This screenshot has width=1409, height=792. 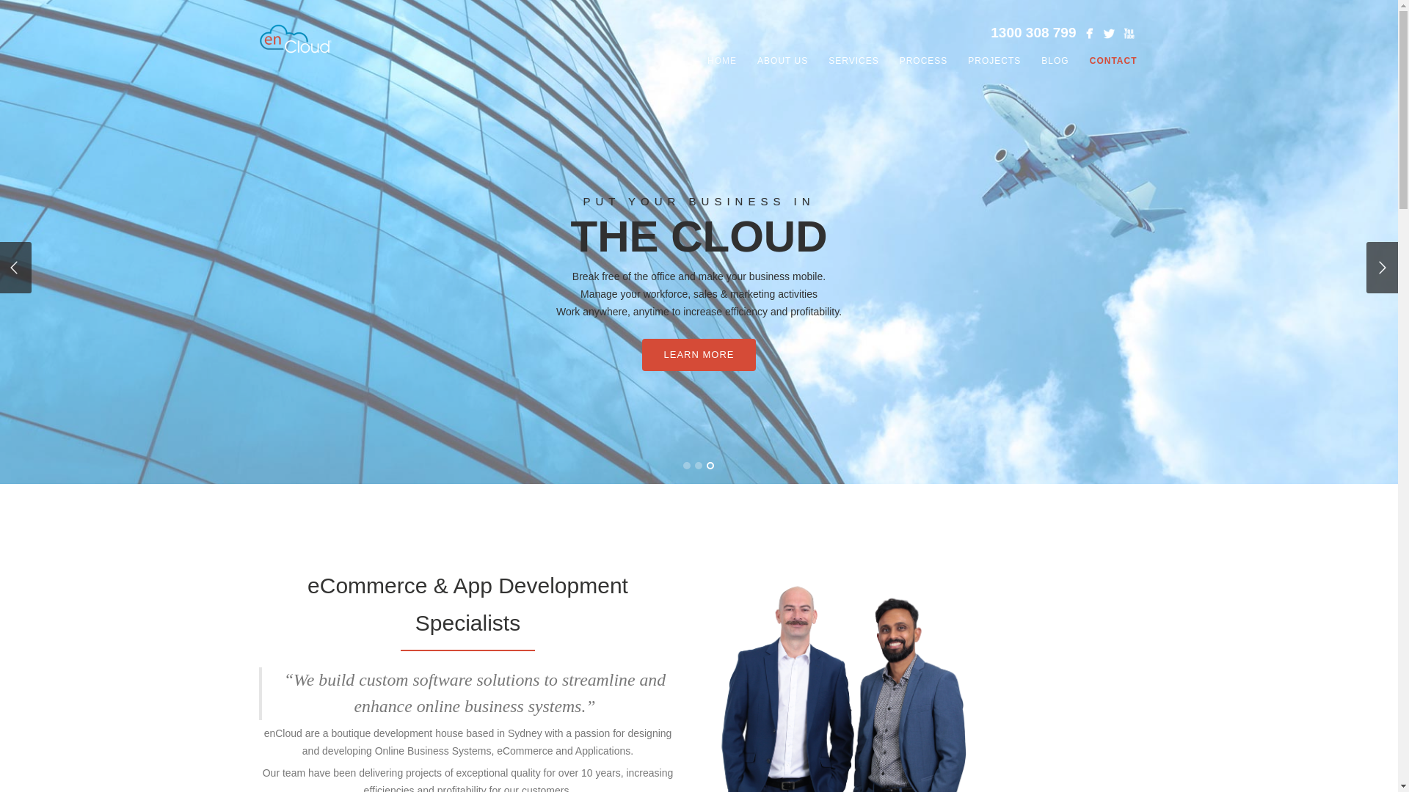 What do you see at coordinates (1055, 61) in the screenshot?
I see `BLOG` at bounding box center [1055, 61].